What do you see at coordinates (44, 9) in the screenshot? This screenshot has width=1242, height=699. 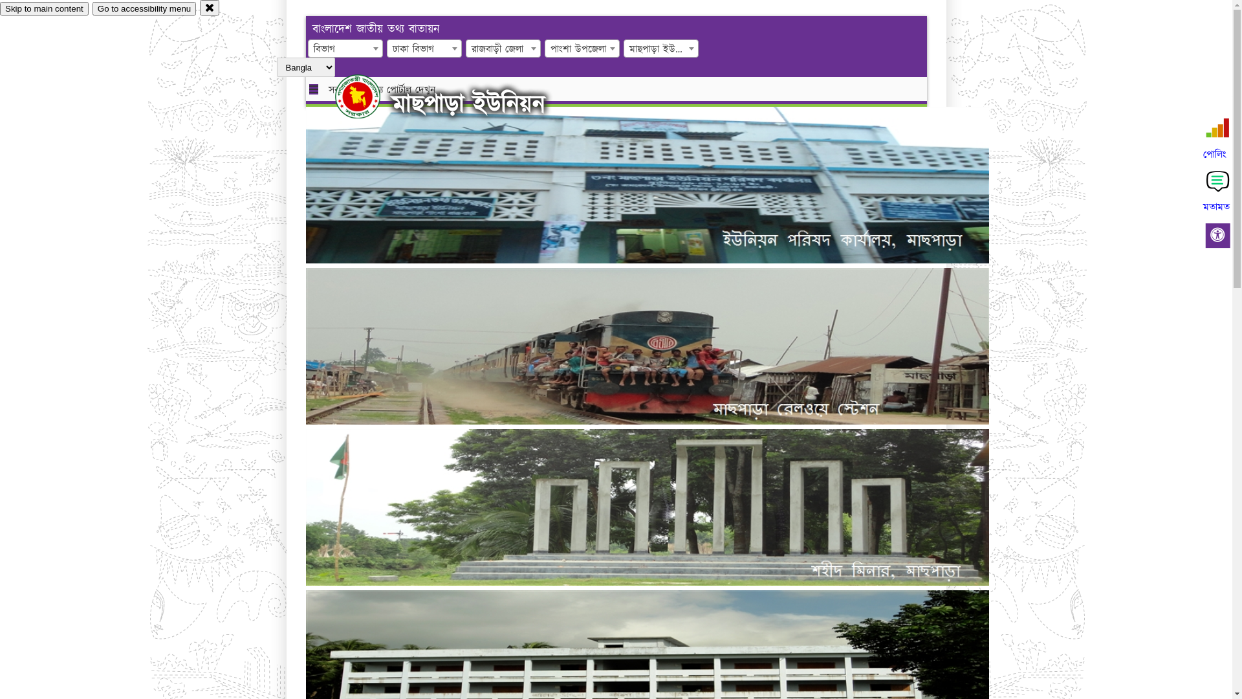 I see `Skip to main content` at bounding box center [44, 9].